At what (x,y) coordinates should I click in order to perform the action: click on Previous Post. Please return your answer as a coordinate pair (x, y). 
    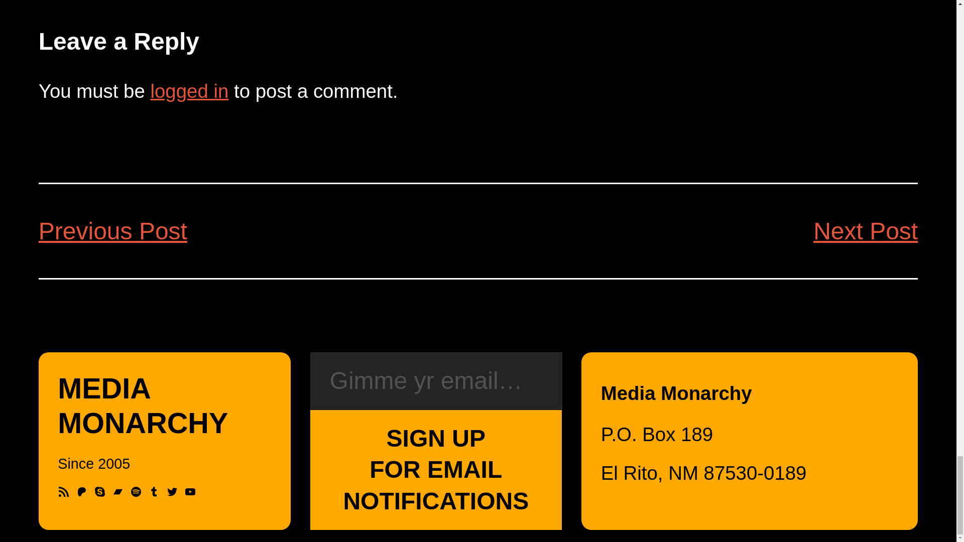
    Looking at the image, I should click on (112, 231).